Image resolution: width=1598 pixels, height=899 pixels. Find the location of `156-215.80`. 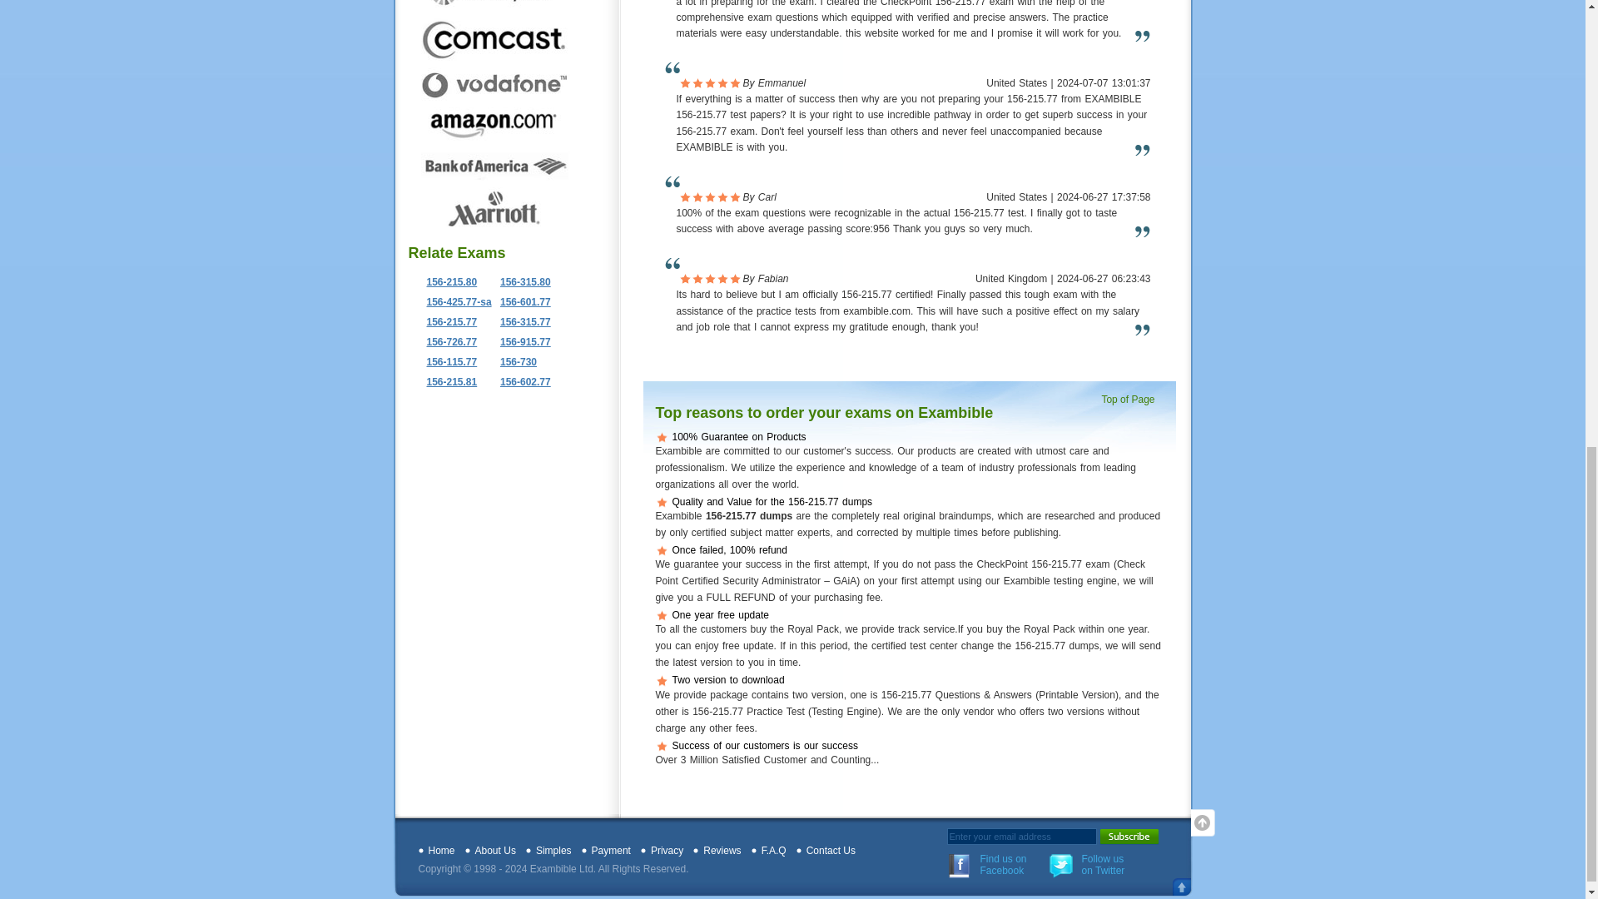

156-215.80 is located at coordinates (446, 281).